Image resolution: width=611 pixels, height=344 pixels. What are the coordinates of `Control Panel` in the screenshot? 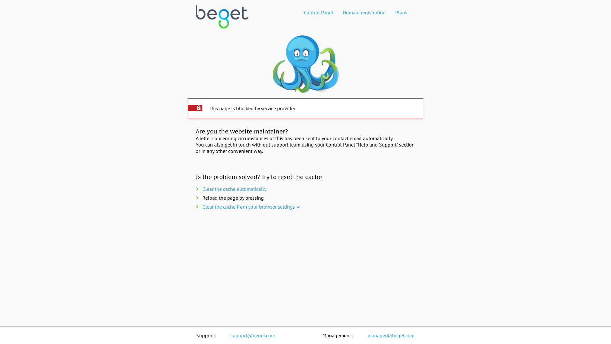 It's located at (319, 12).